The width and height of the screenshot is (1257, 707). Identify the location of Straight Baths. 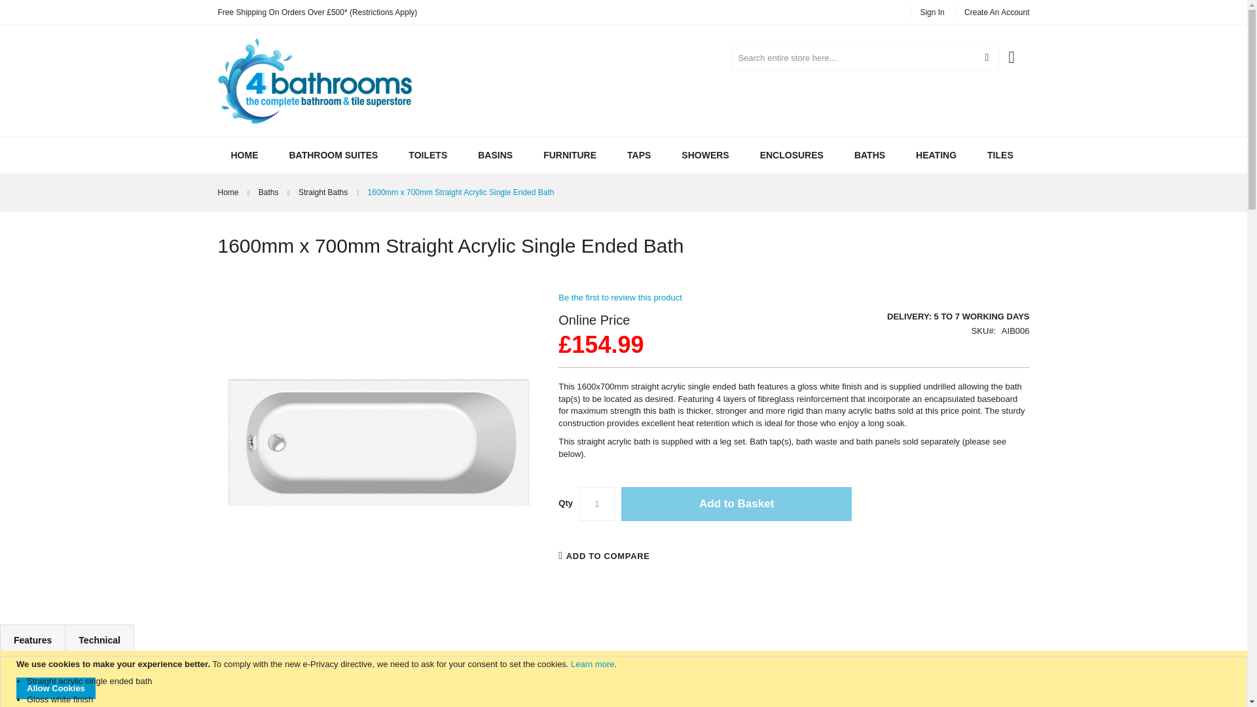
(323, 192).